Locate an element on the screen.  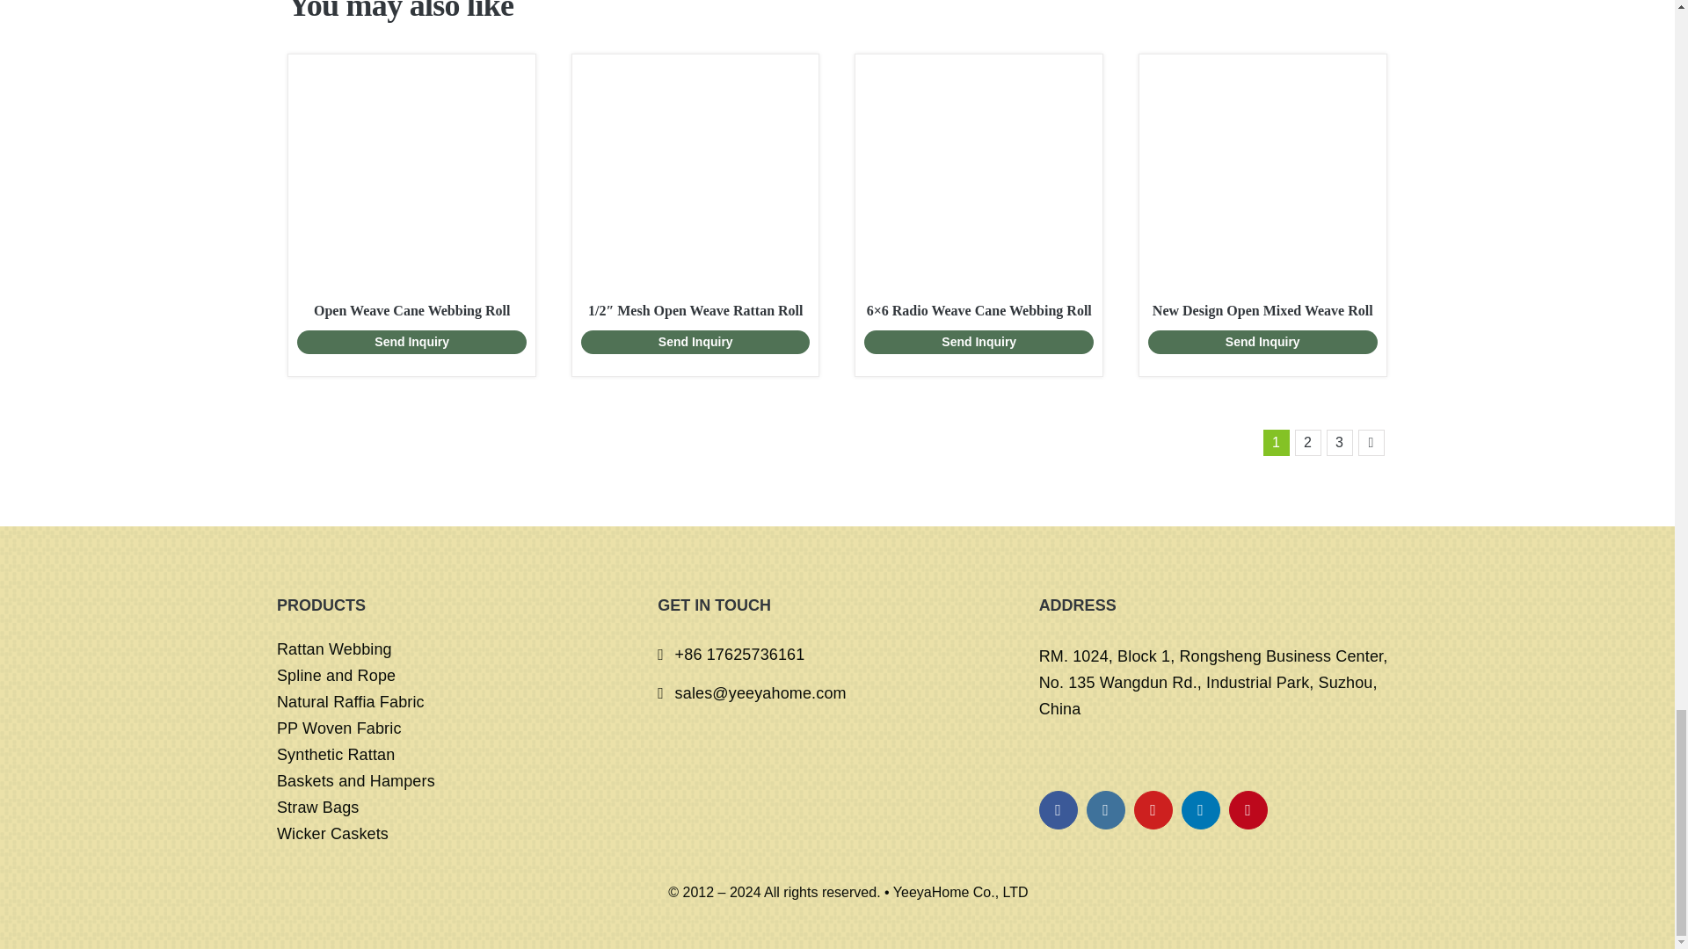
Pinterest is located at coordinates (1248, 809).